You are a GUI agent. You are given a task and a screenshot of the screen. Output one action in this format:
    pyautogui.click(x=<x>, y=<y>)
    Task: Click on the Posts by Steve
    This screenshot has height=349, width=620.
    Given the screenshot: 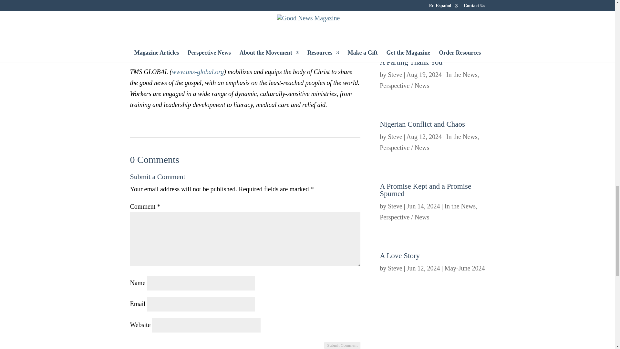 What is the action you would take?
    pyautogui.click(x=395, y=136)
    